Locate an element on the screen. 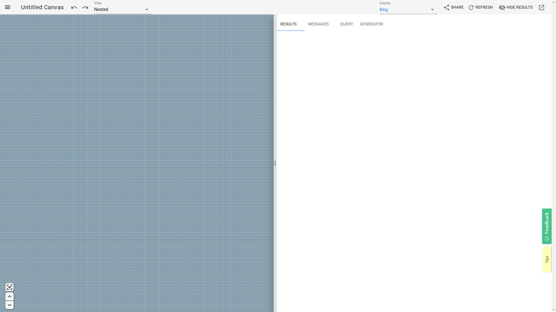  GENERATOR is located at coordinates (371, 24).